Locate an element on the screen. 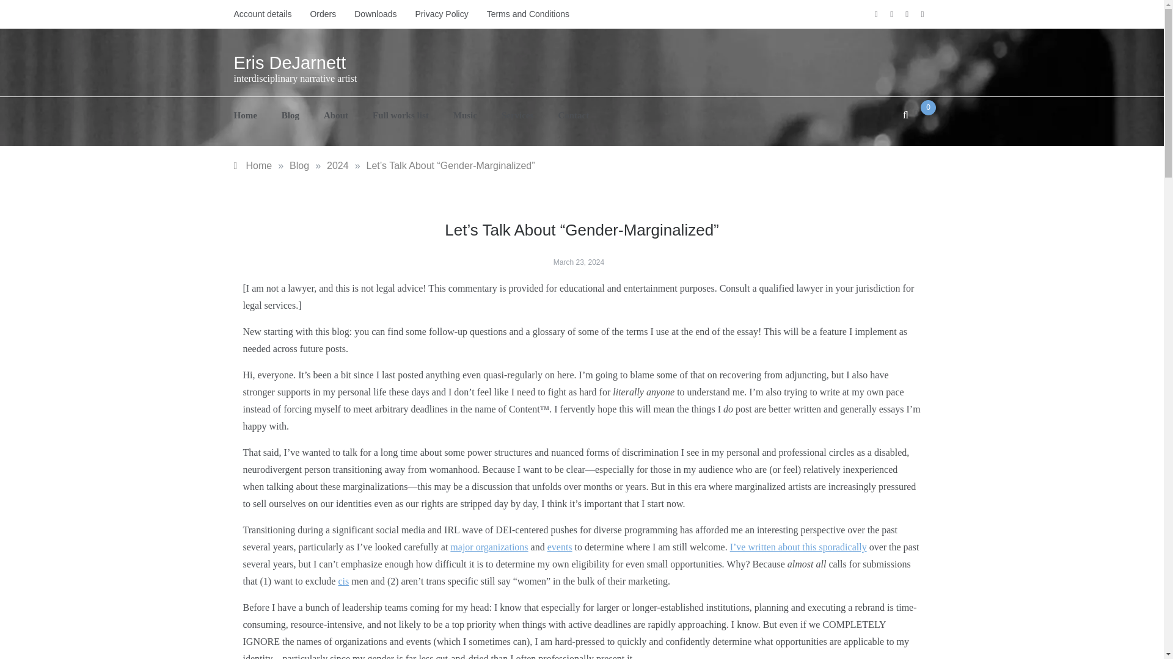 This screenshot has width=1173, height=659. Orders is located at coordinates (323, 14).